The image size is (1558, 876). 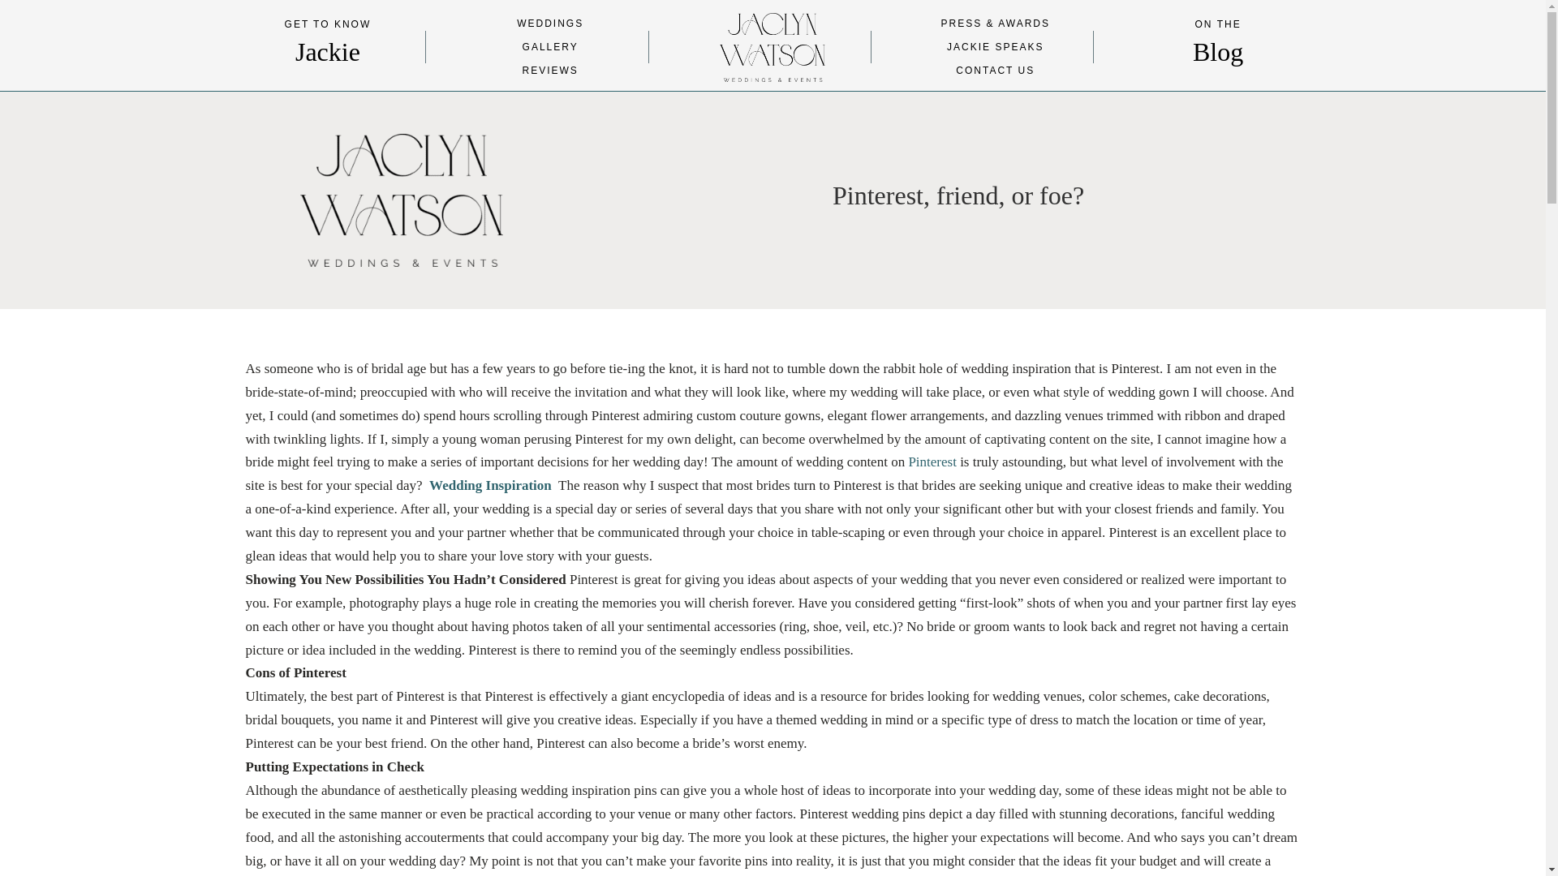 I want to click on GET TO KNOW, so click(x=328, y=24).